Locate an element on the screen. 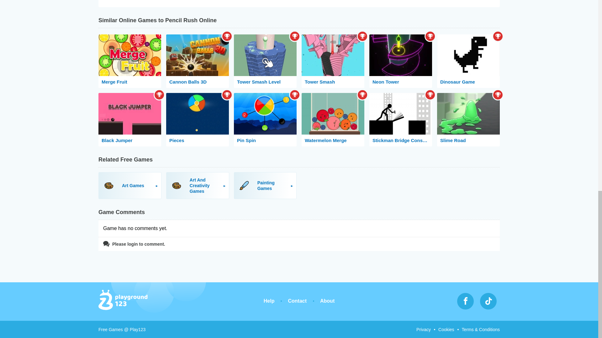 This screenshot has width=602, height=338. Pieces is located at coordinates (197, 120).